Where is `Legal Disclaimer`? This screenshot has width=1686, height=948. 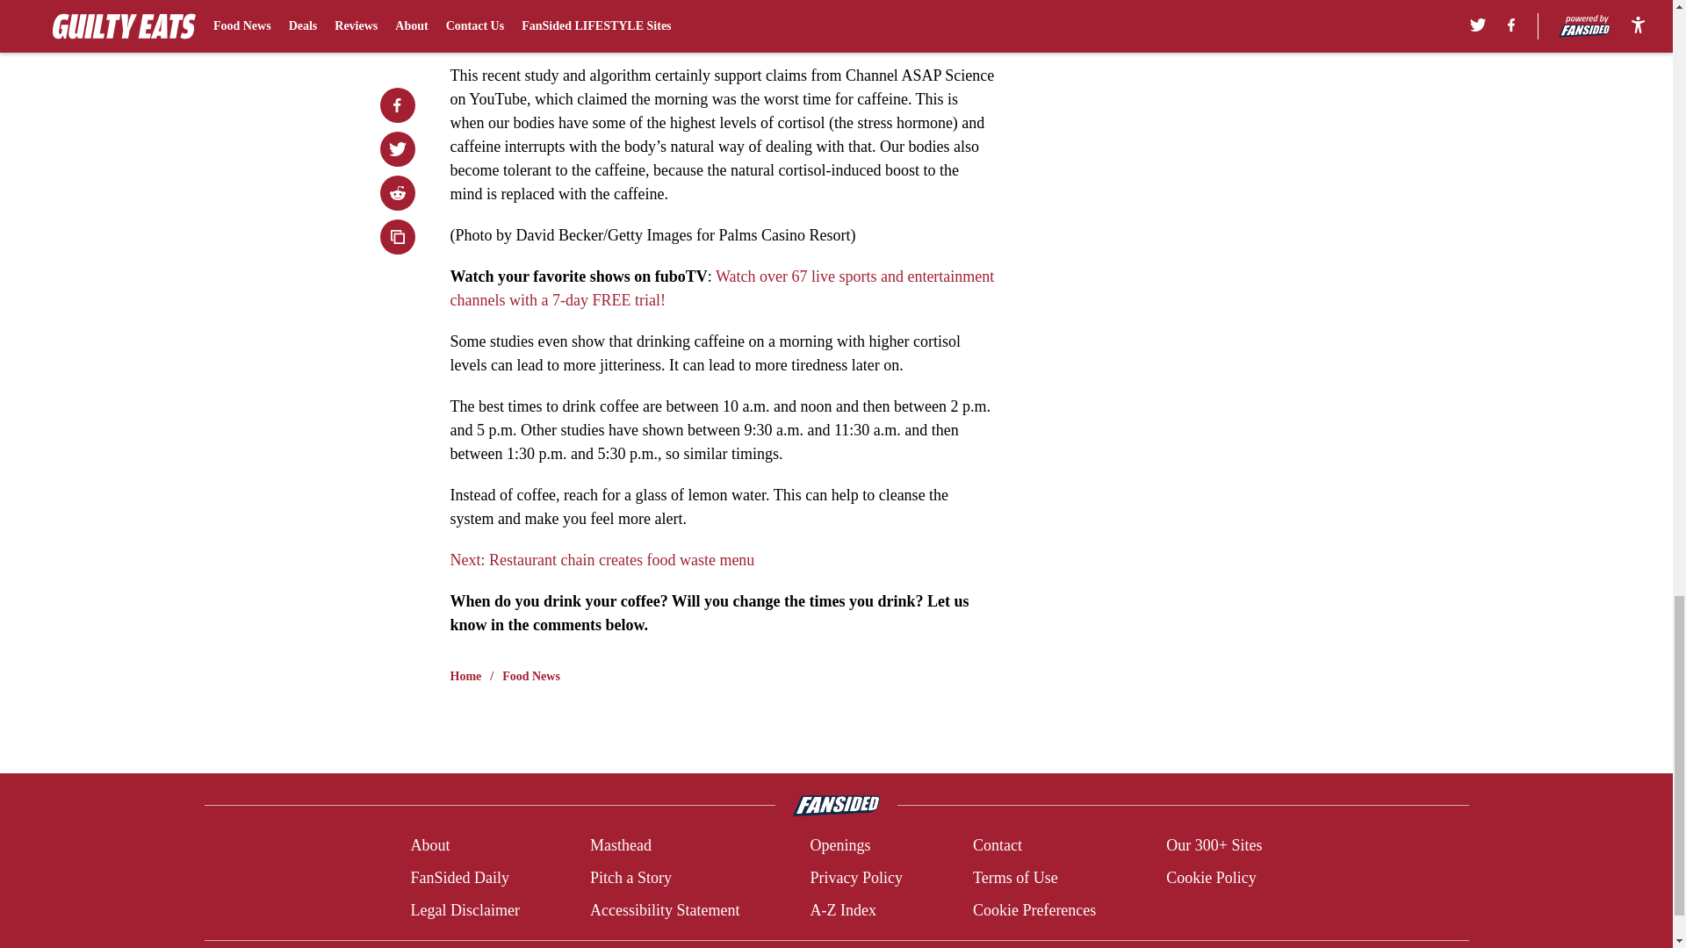
Legal Disclaimer is located at coordinates (464, 909).